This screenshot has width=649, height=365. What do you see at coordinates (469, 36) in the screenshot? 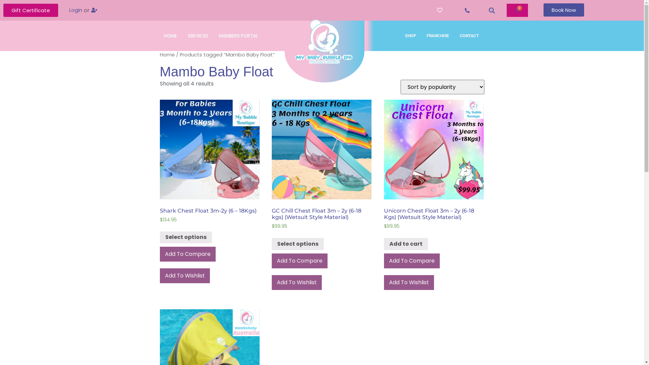
I see `CONTACT` at bounding box center [469, 36].